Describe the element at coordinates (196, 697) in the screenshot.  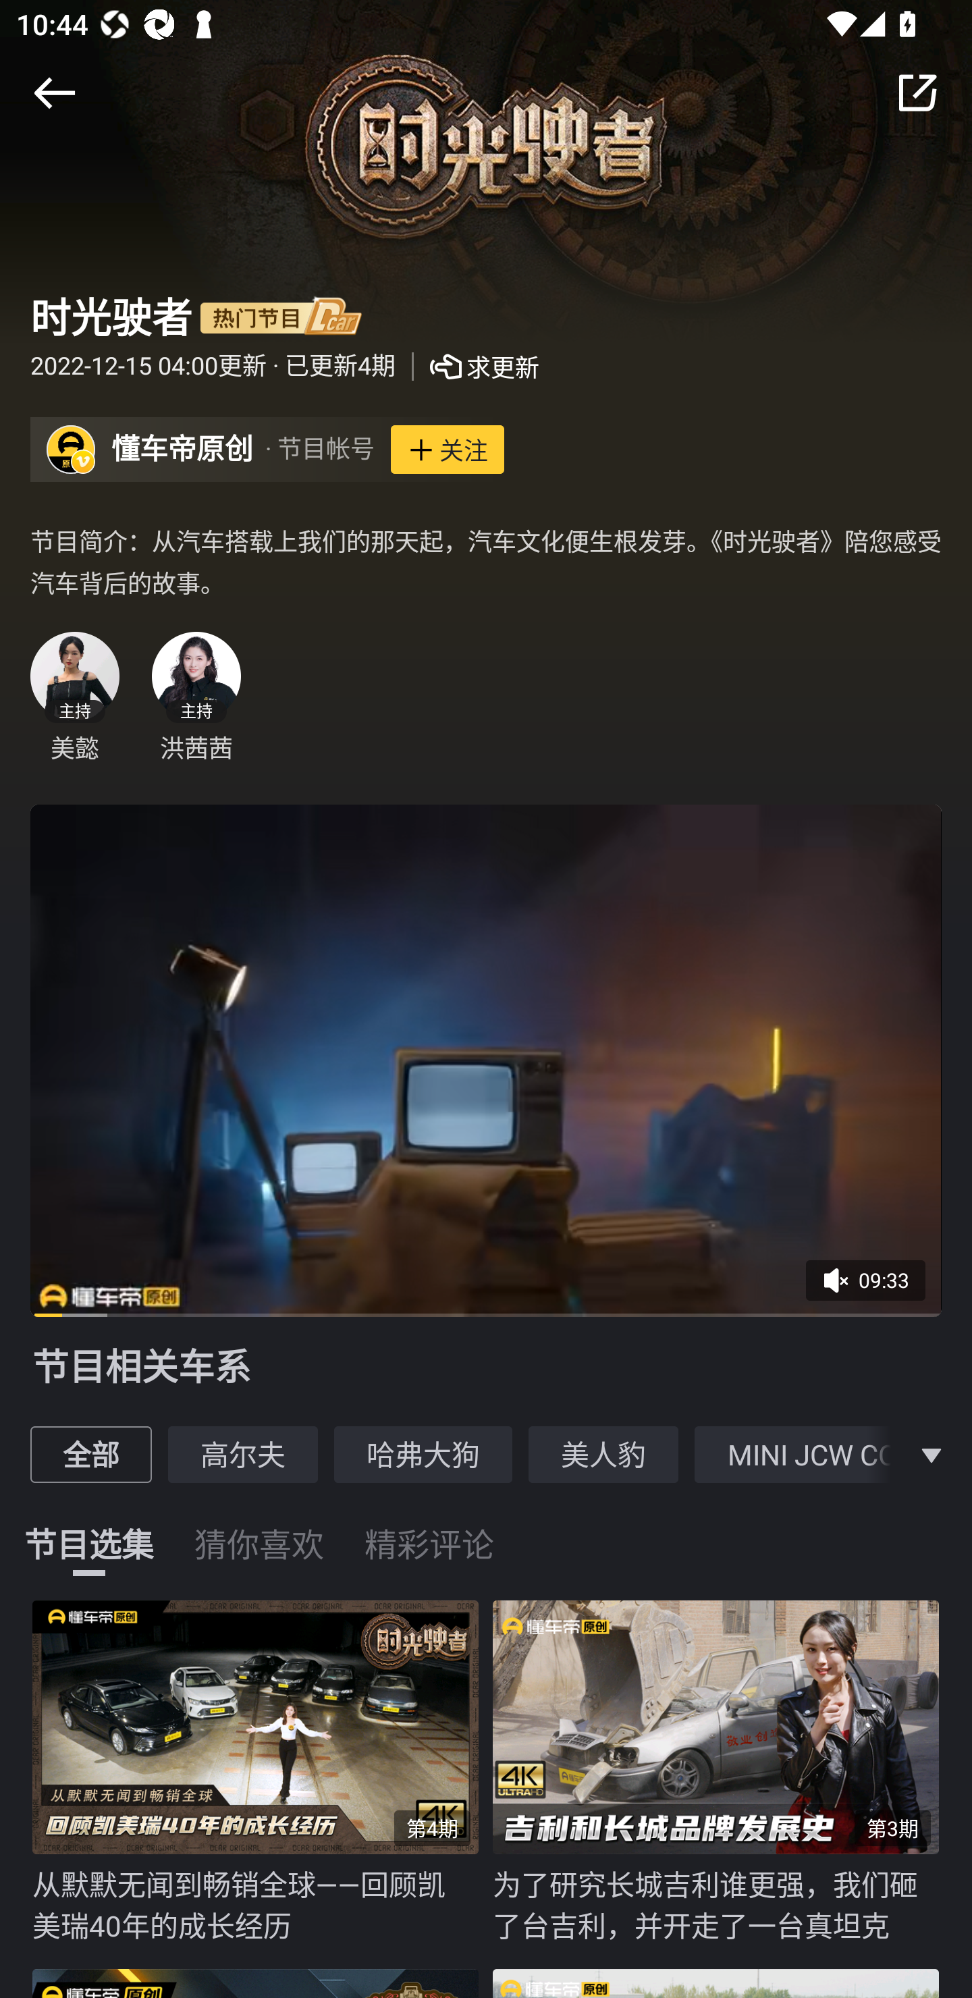
I see `主持 洪茜茜` at that location.